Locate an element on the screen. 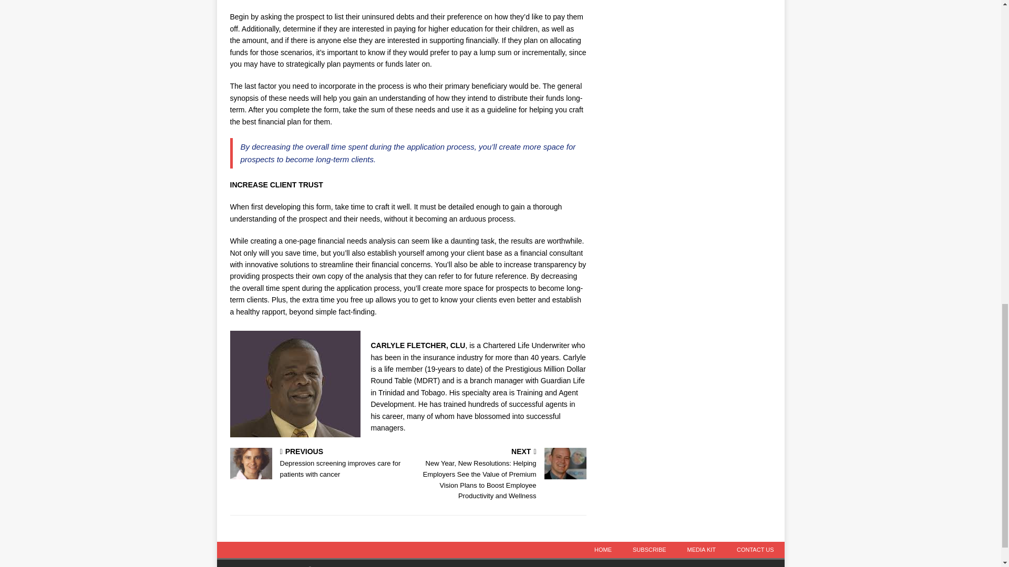  HOME is located at coordinates (603, 550).